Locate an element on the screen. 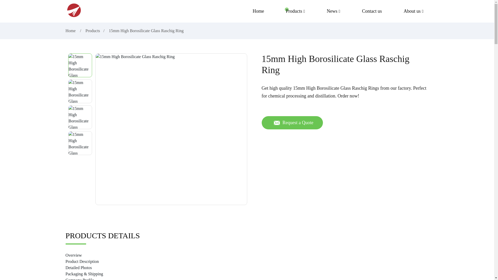 The image size is (498, 280). Products is located at coordinates (93, 31).